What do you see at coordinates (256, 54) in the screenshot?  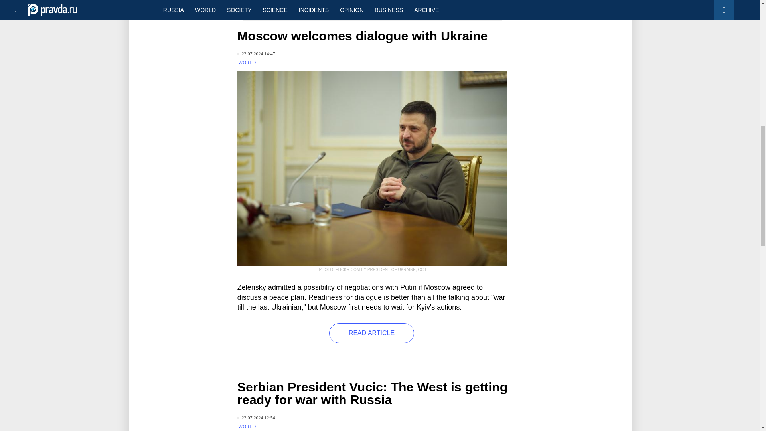 I see `Published` at bounding box center [256, 54].